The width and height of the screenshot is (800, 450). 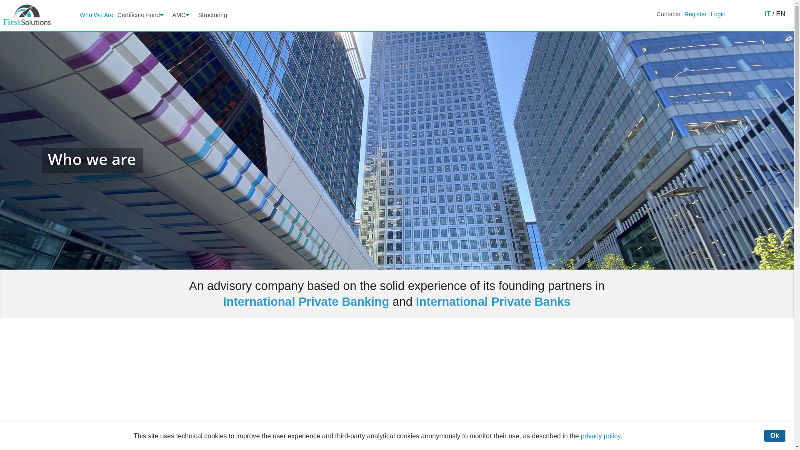 I want to click on Ok, so click(x=775, y=436).